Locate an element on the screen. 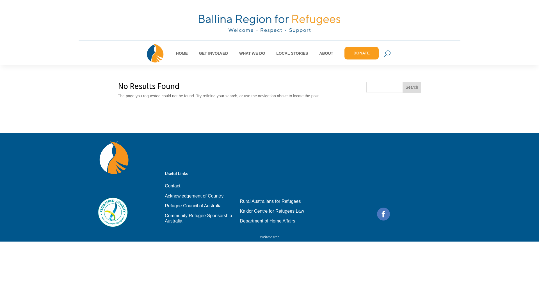 The image size is (539, 303). WHAT WE DO is located at coordinates (252, 53).